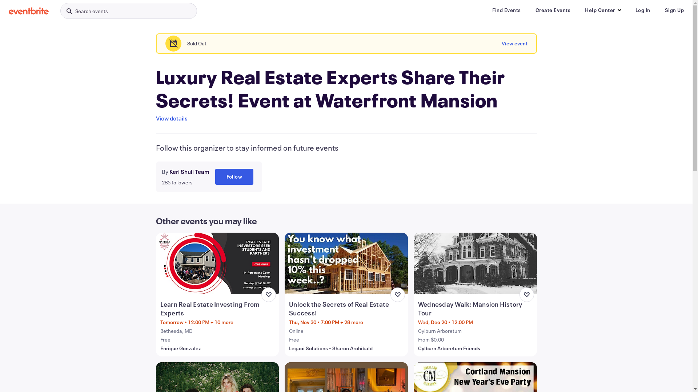 The width and height of the screenshot is (698, 392). I want to click on Find Events, so click(507, 10).